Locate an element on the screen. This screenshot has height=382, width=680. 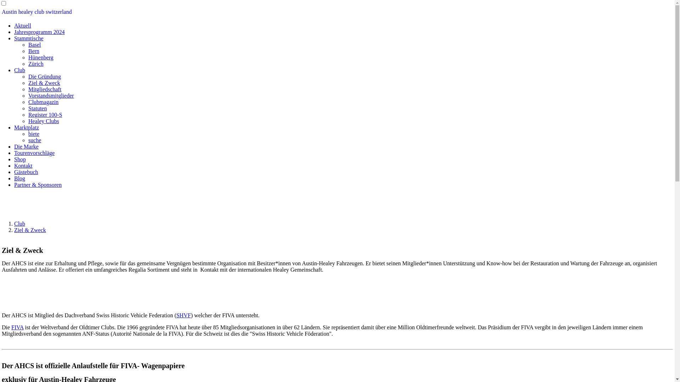
Bern is located at coordinates (34, 51).